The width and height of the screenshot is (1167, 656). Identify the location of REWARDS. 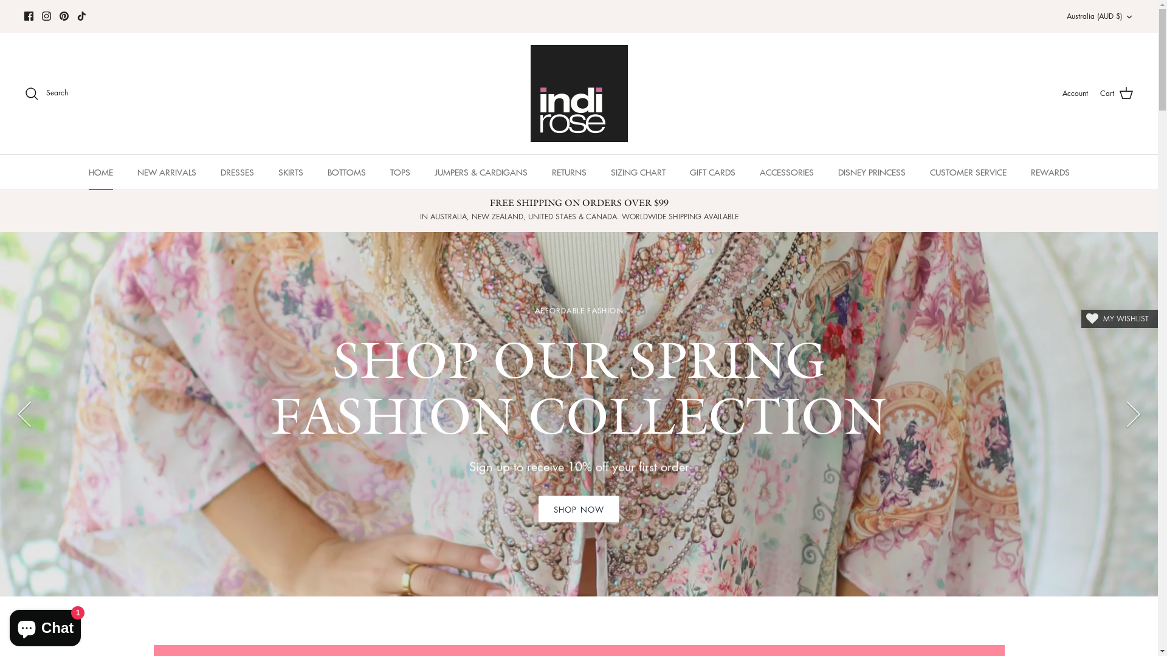
(1050, 172).